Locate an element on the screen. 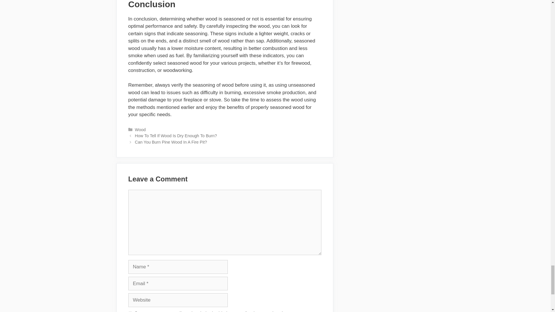 This screenshot has height=312, width=555. Wood is located at coordinates (140, 129).